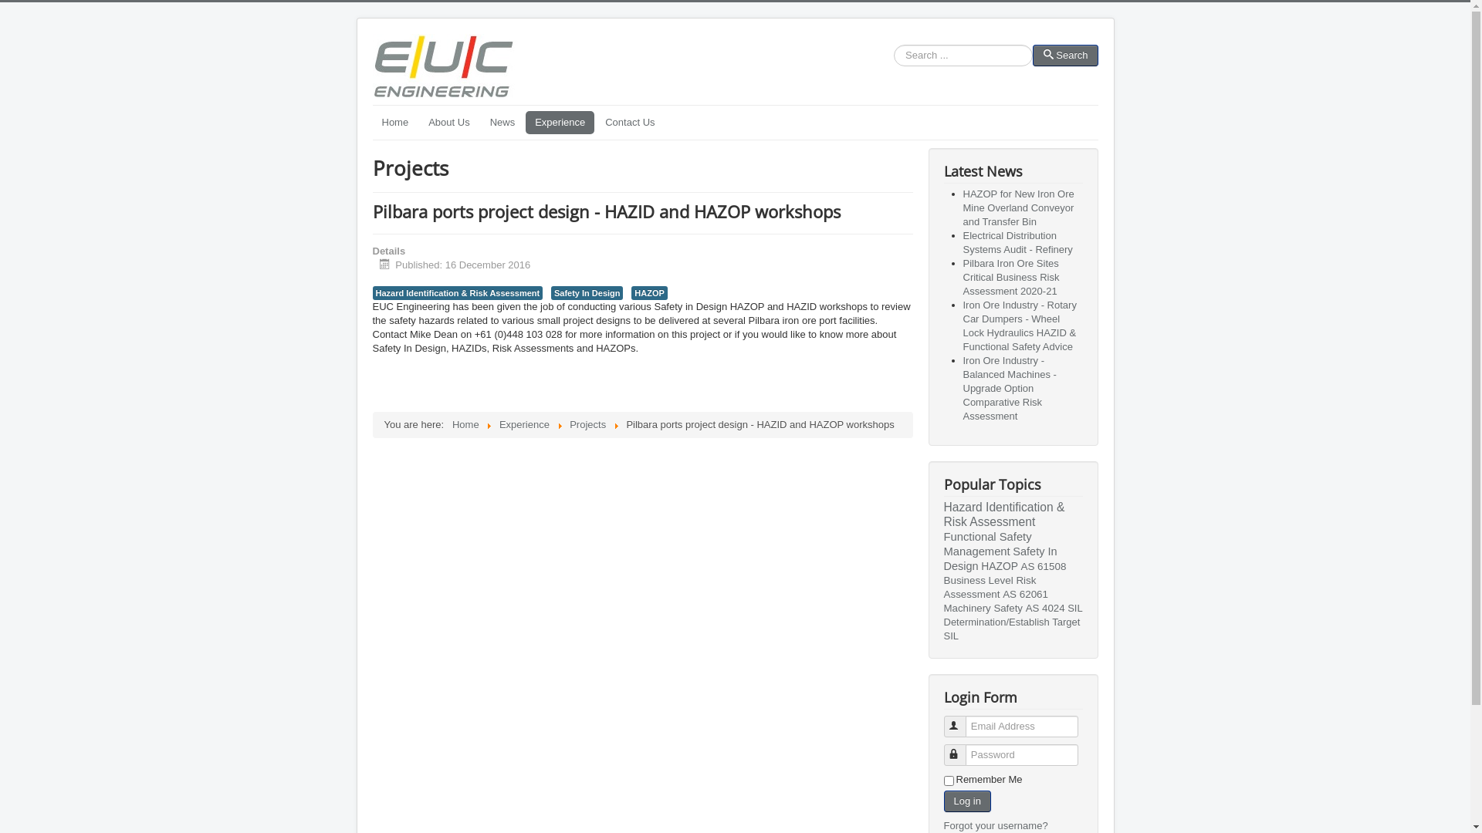 The height and width of the screenshot is (833, 1482). I want to click on Home, so click(466, 424).